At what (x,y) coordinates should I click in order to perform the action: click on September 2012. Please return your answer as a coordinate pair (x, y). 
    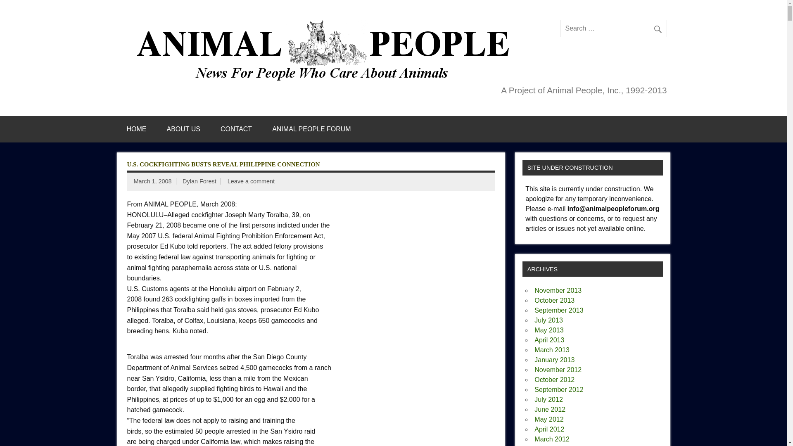
    Looking at the image, I should click on (558, 389).